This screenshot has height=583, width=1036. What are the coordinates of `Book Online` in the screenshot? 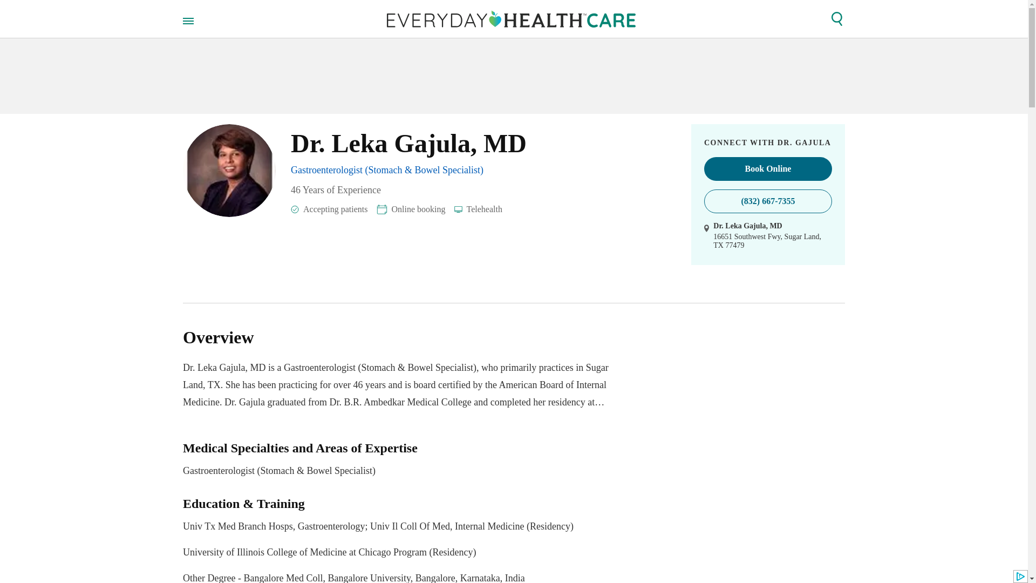 It's located at (768, 168).